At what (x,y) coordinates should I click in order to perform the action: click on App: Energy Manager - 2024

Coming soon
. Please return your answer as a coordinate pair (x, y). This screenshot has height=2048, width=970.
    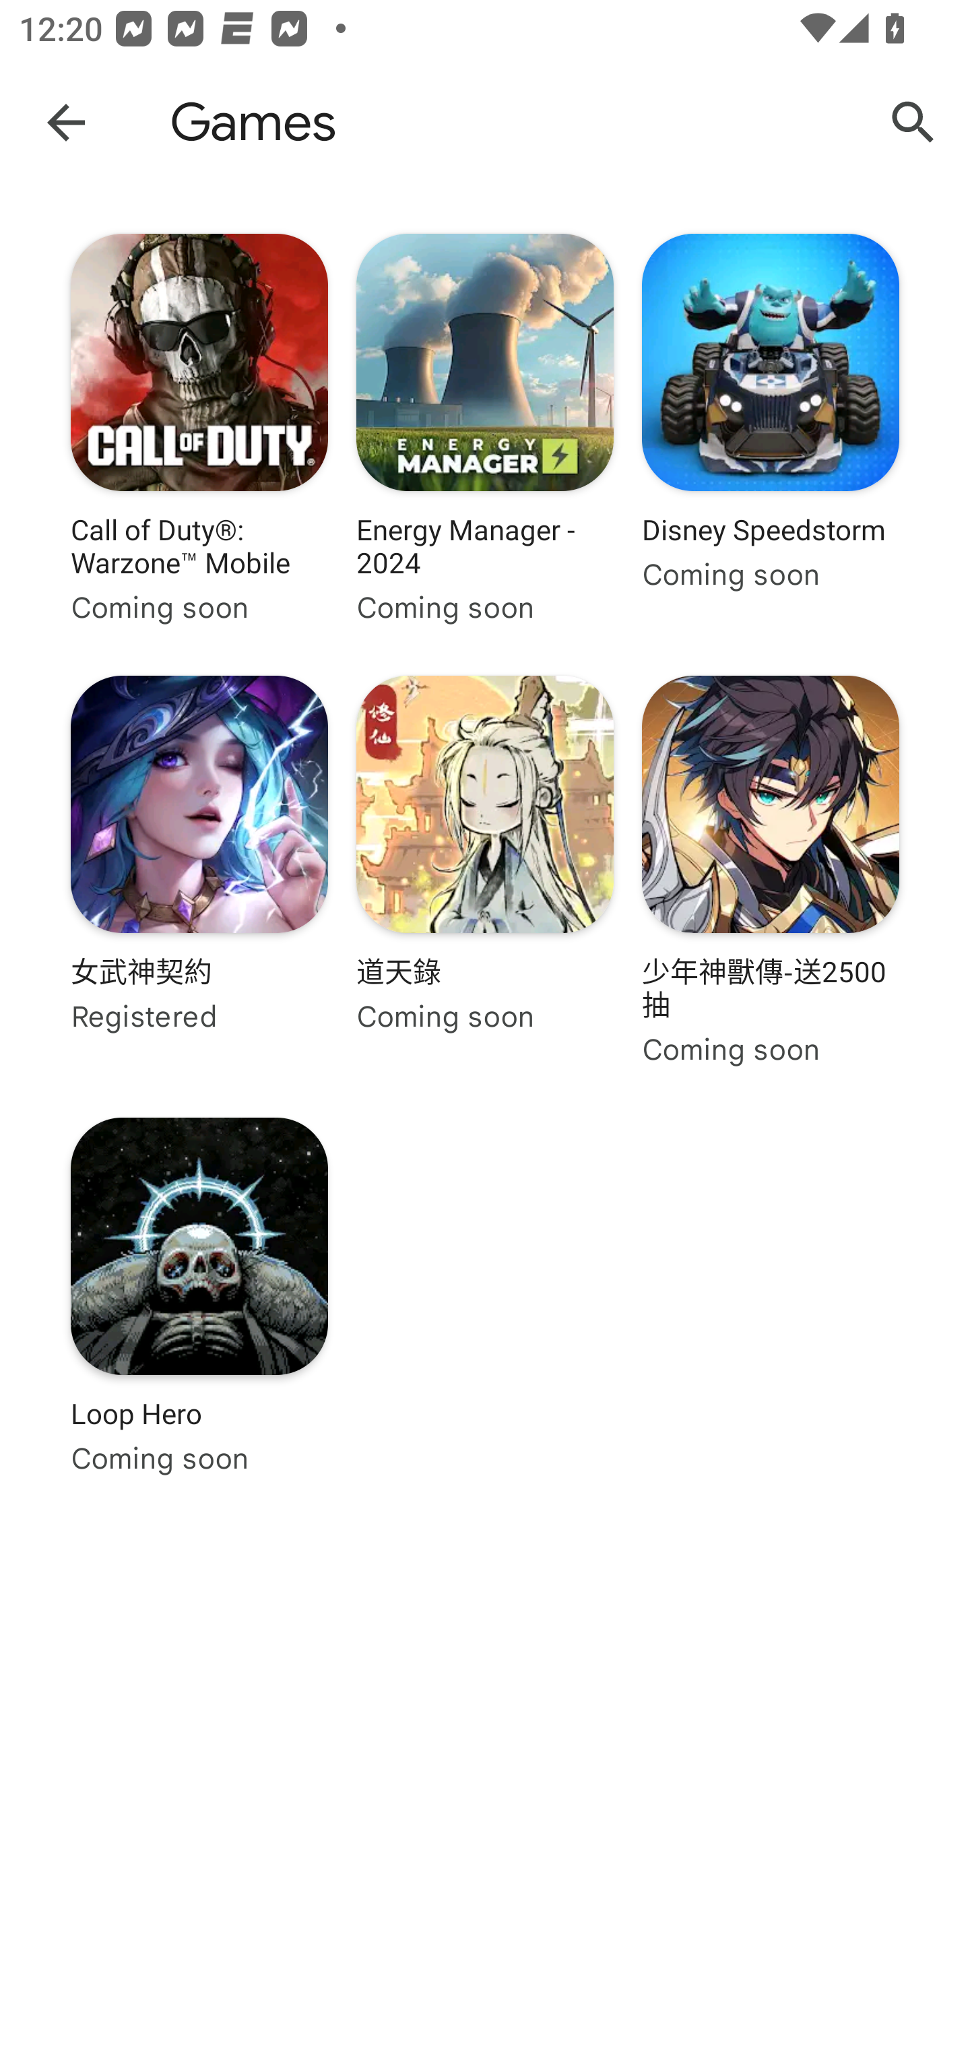
    Looking at the image, I should click on (485, 428).